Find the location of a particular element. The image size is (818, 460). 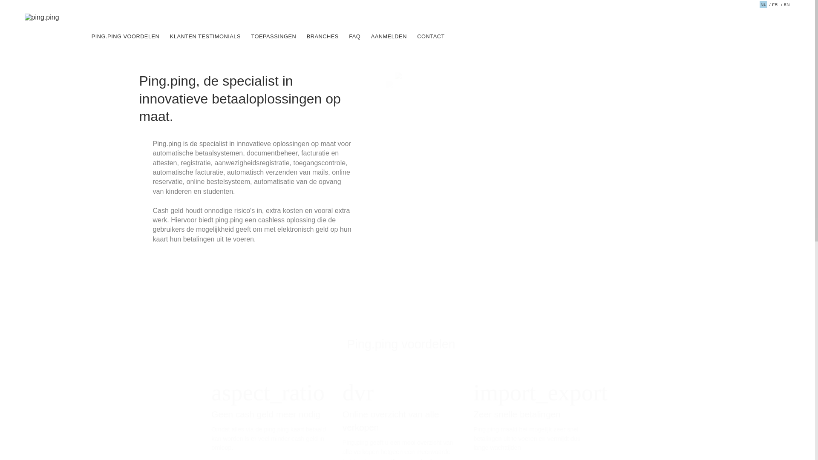

AANMELDEN is located at coordinates (389, 36).